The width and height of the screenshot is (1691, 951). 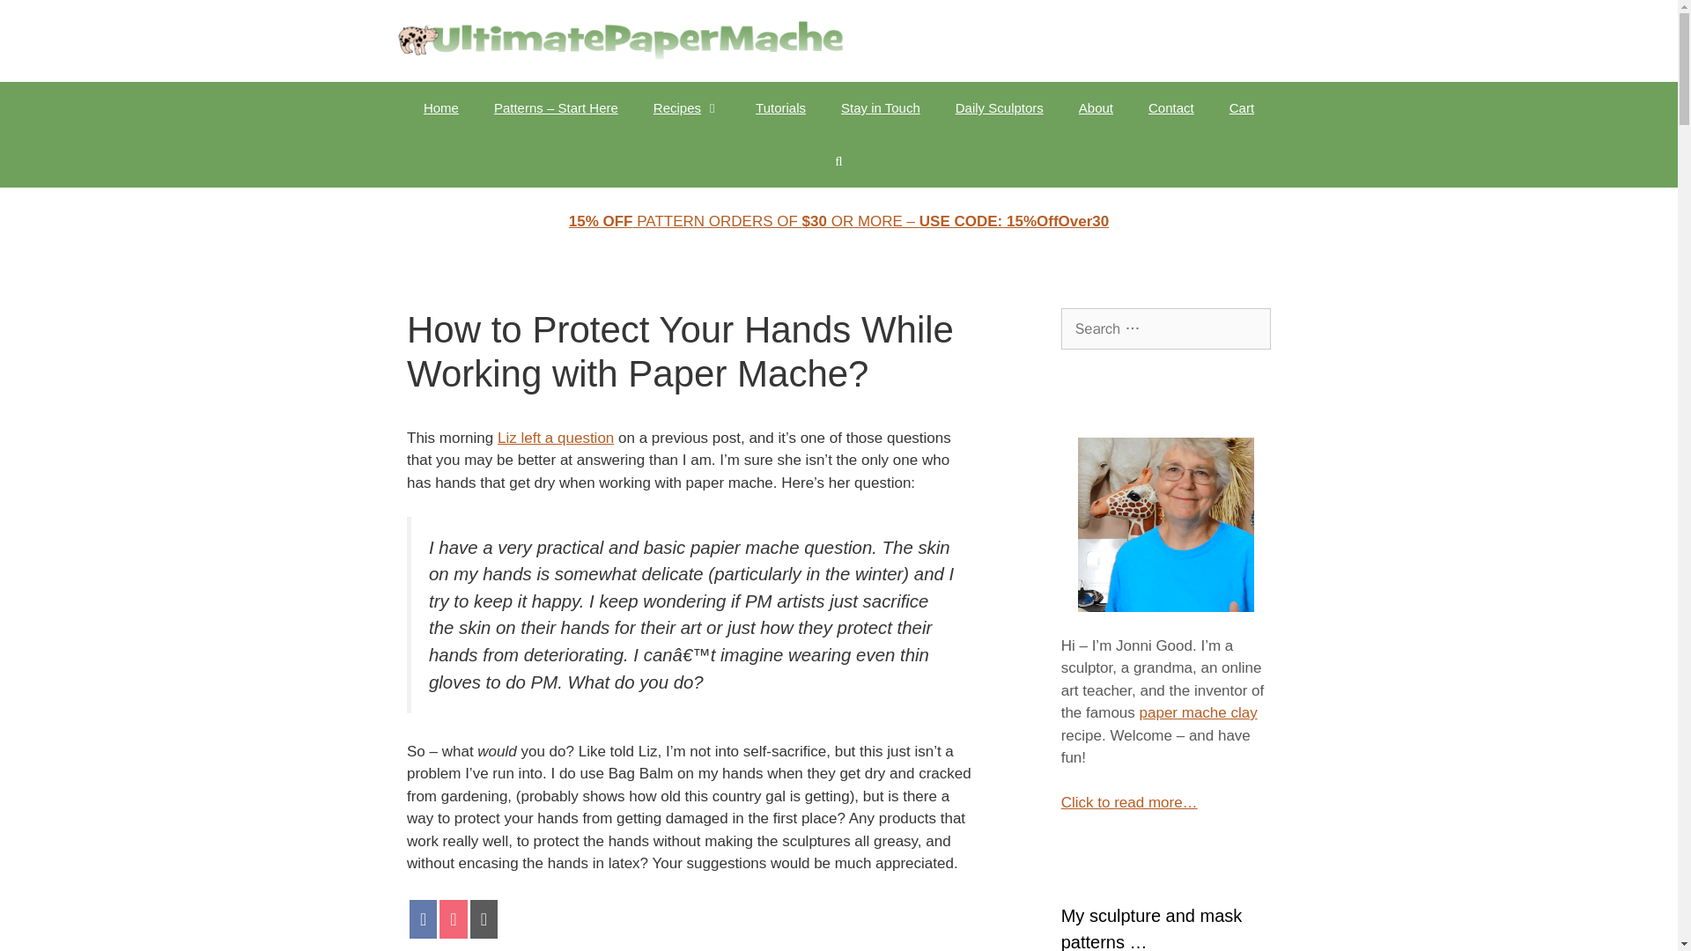 What do you see at coordinates (1096, 107) in the screenshot?
I see `About the Artist` at bounding box center [1096, 107].